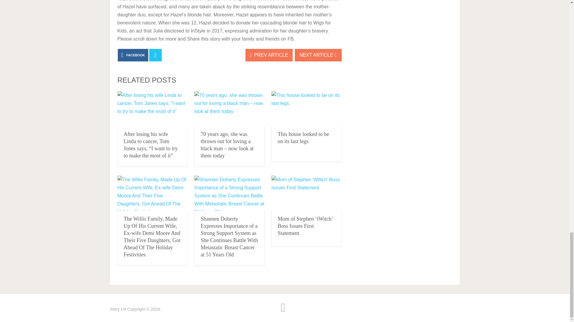 The image size is (574, 322). What do you see at coordinates (269, 55) in the screenshot?
I see `PREV ARTICLE` at bounding box center [269, 55].